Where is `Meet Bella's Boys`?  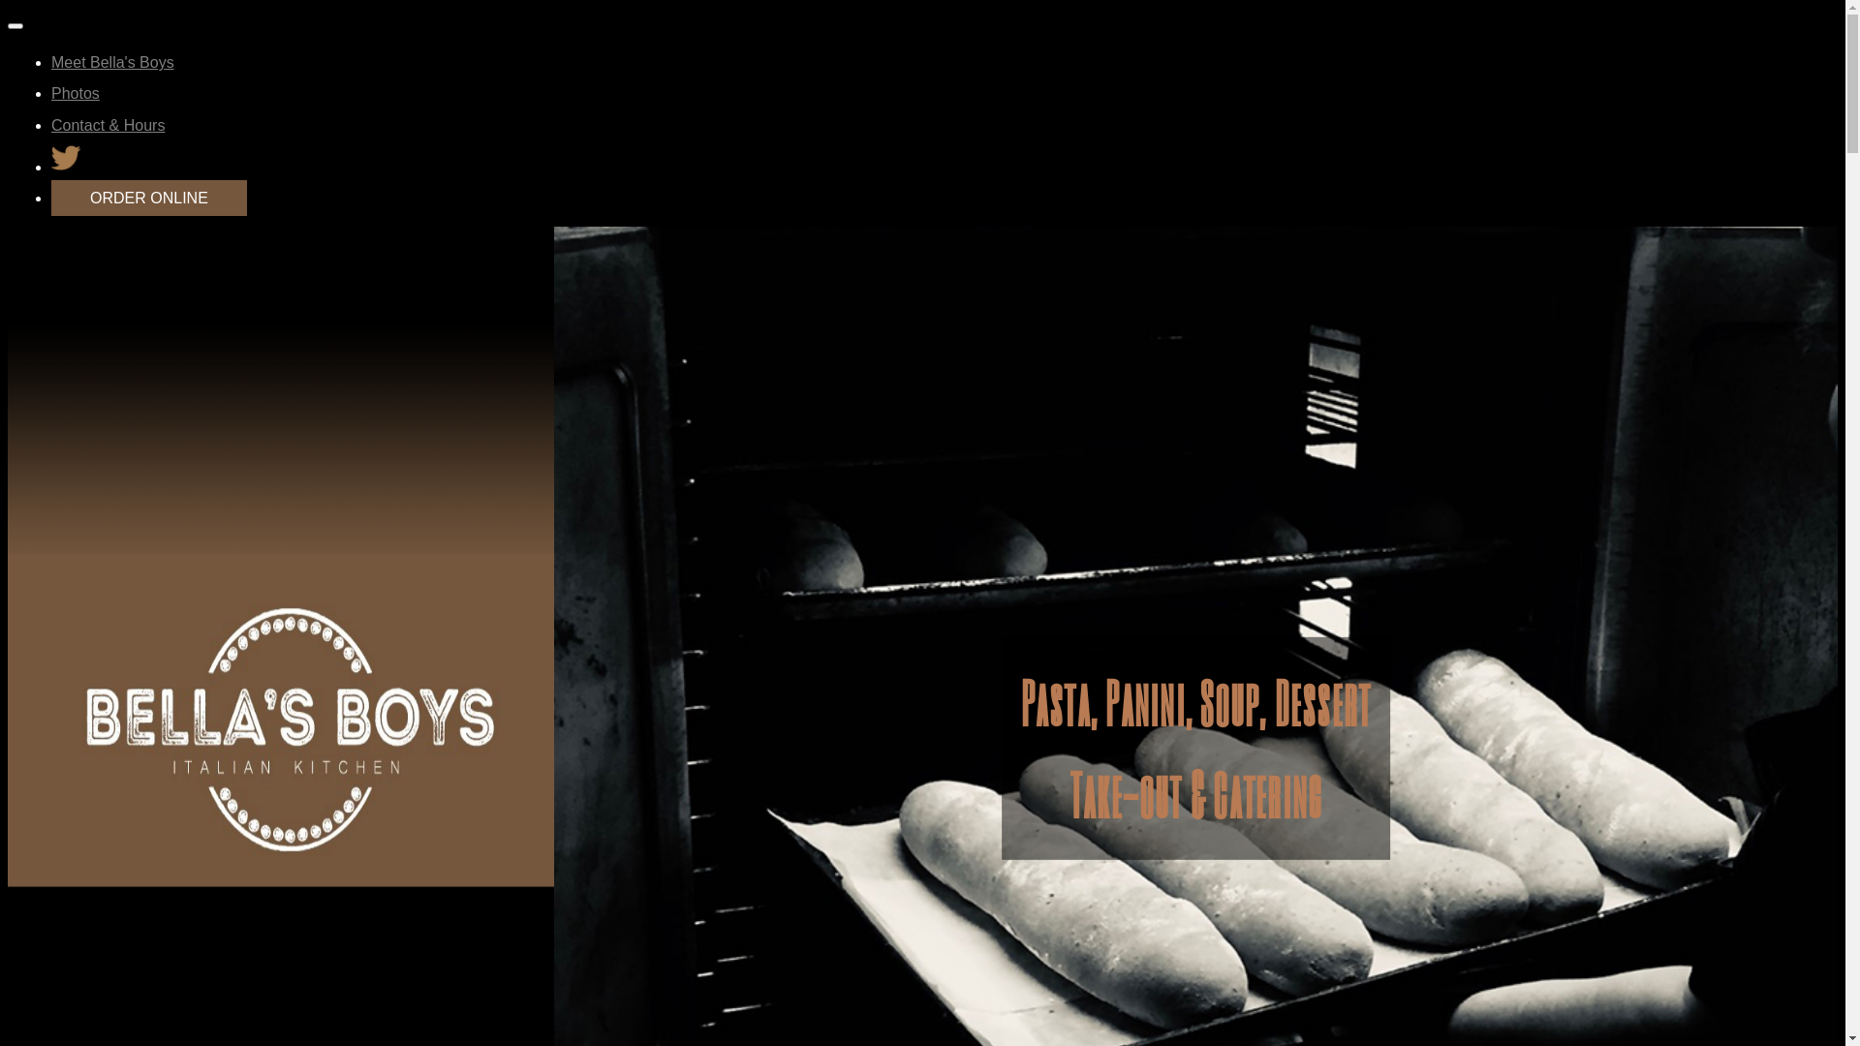 Meet Bella's Boys is located at coordinates (112, 62).